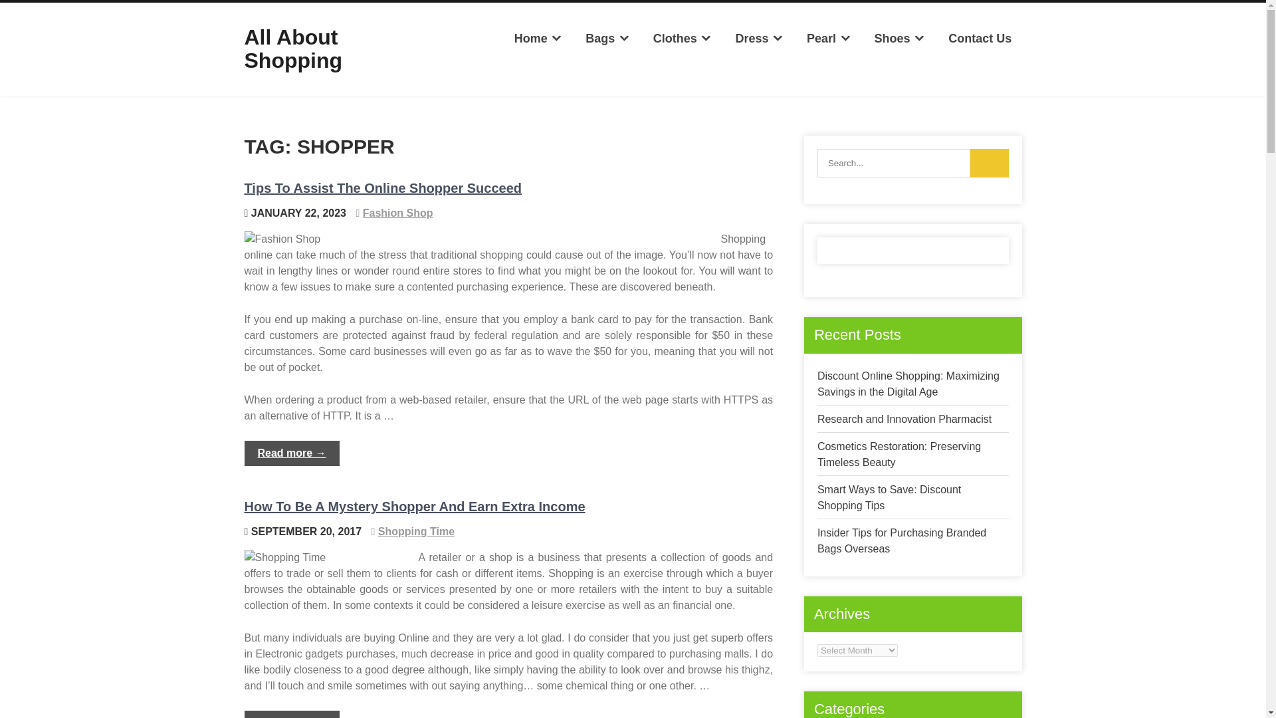 Image resolution: width=1276 pixels, height=718 pixels. What do you see at coordinates (759, 39) in the screenshot?
I see `Dress` at bounding box center [759, 39].